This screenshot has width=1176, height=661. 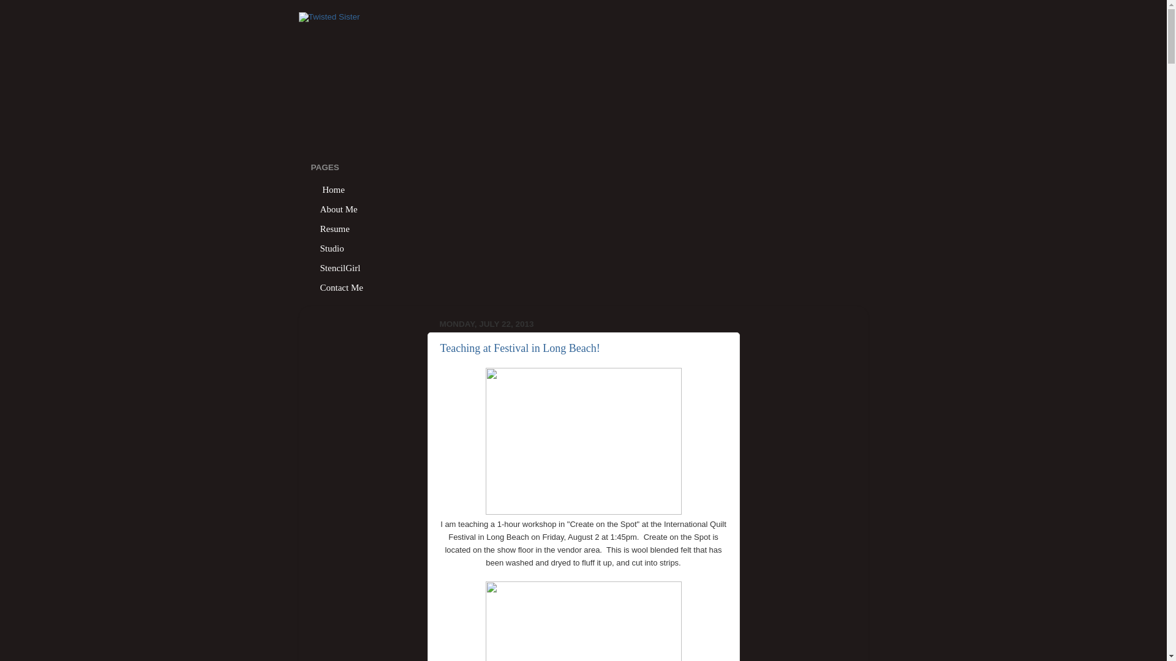 I want to click on About Me, so click(x=339, y=209).